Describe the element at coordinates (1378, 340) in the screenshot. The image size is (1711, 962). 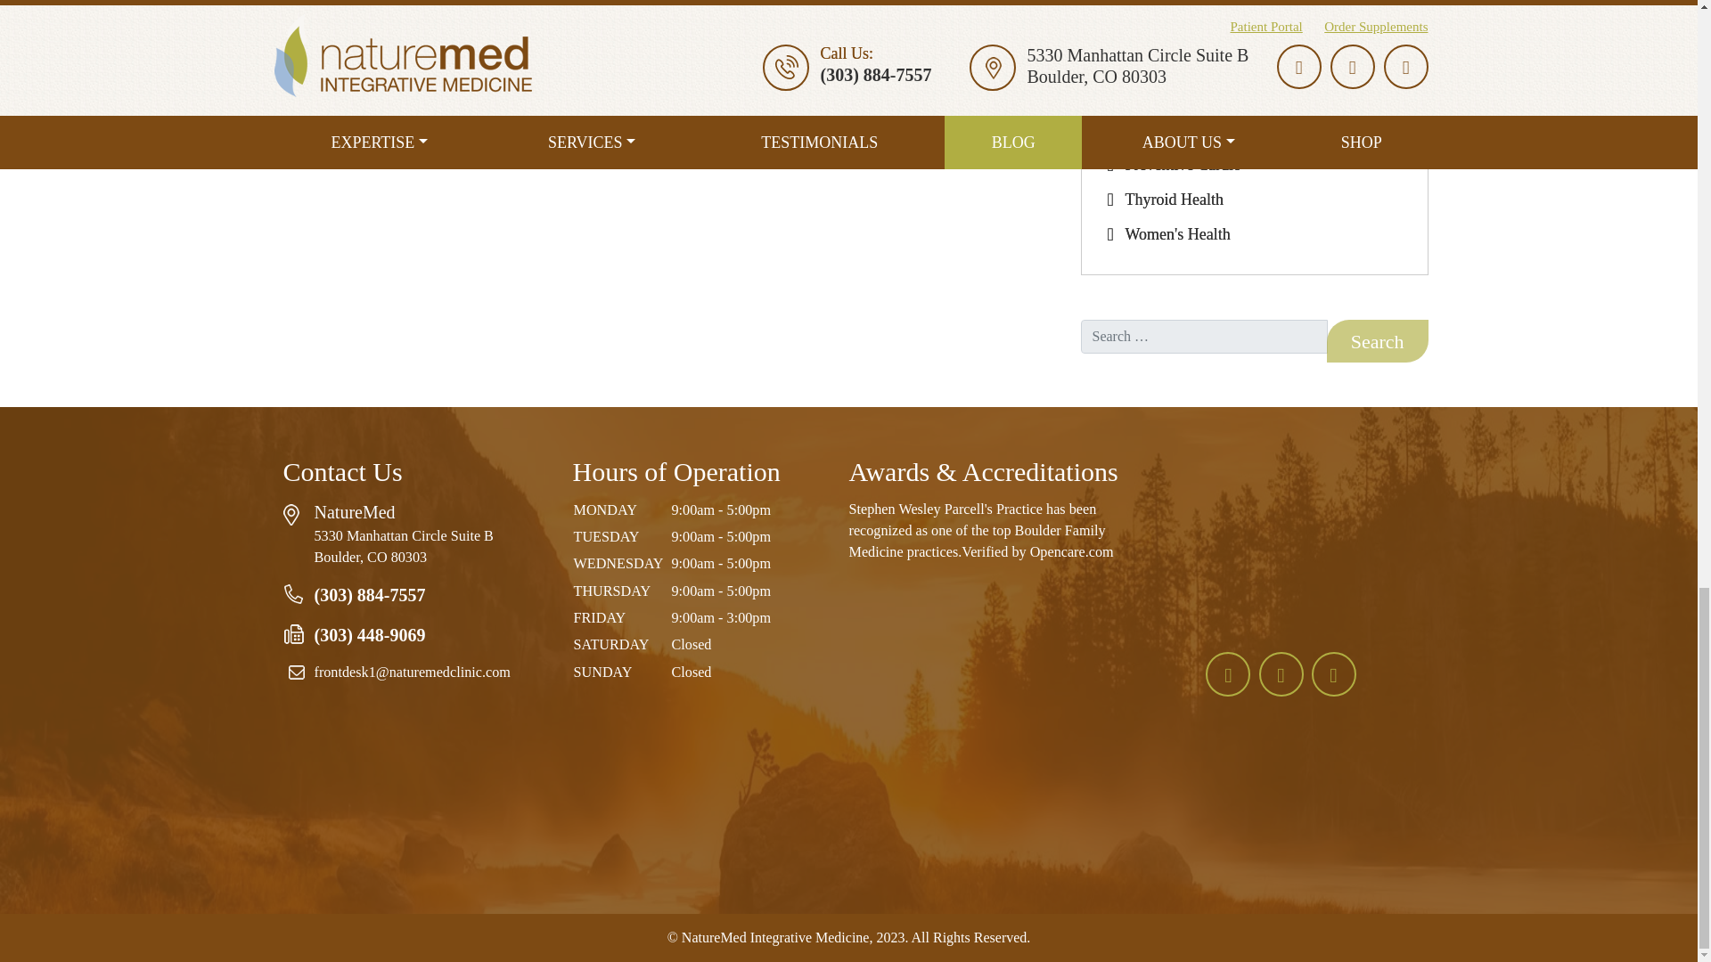
I see `Search` at that location.